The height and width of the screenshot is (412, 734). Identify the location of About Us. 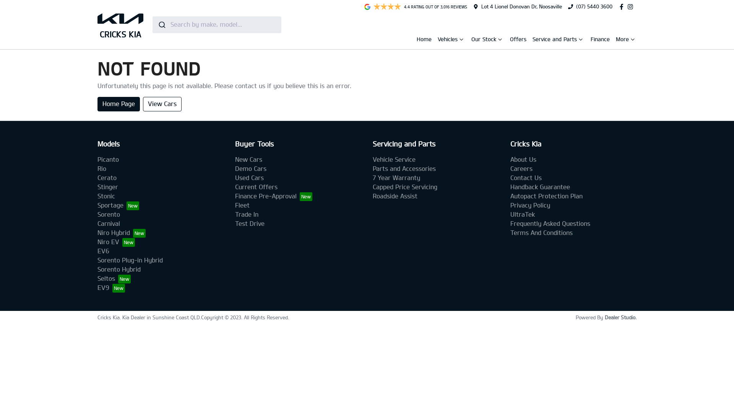
(523, 159).